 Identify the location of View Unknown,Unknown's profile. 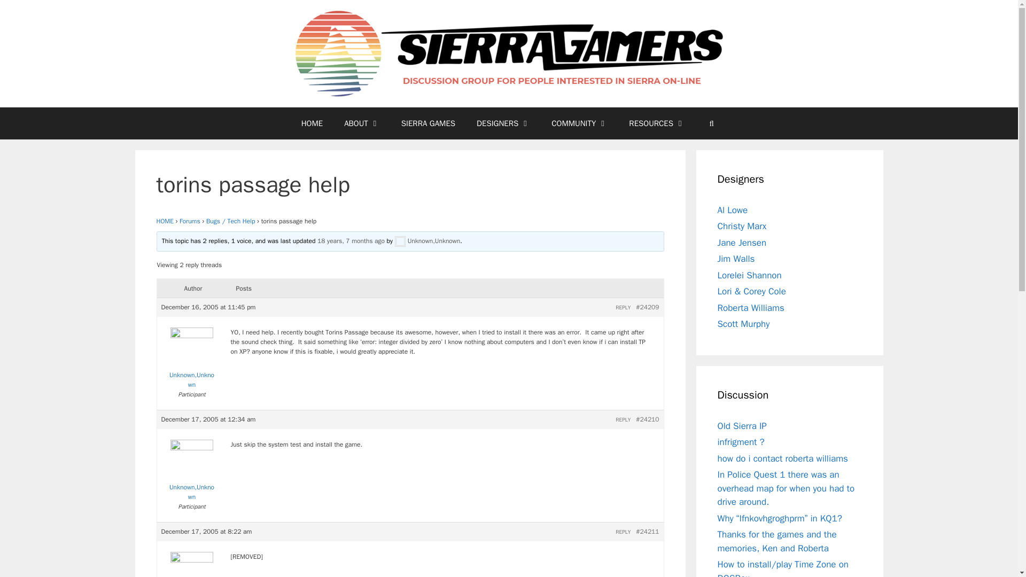
(191, 361).